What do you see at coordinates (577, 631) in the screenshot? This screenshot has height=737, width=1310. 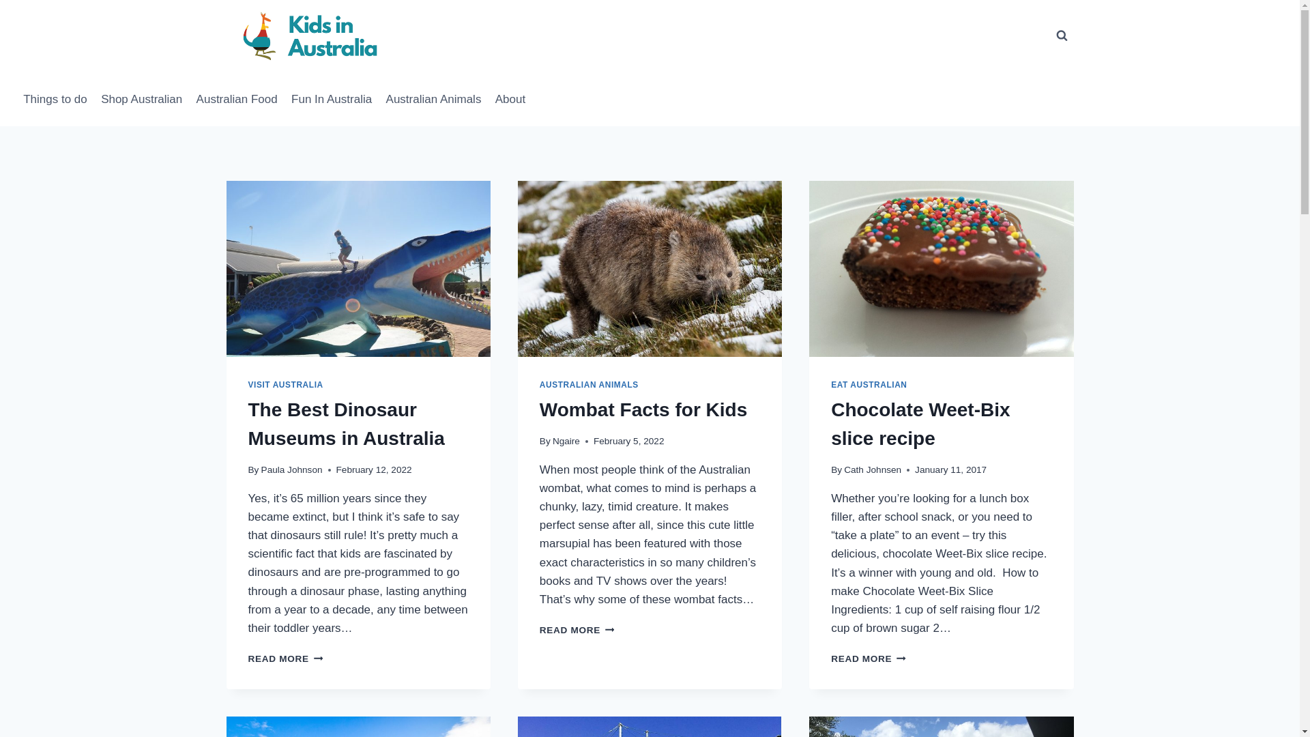 I see `READ MORE` at bounding box center [577, 631].